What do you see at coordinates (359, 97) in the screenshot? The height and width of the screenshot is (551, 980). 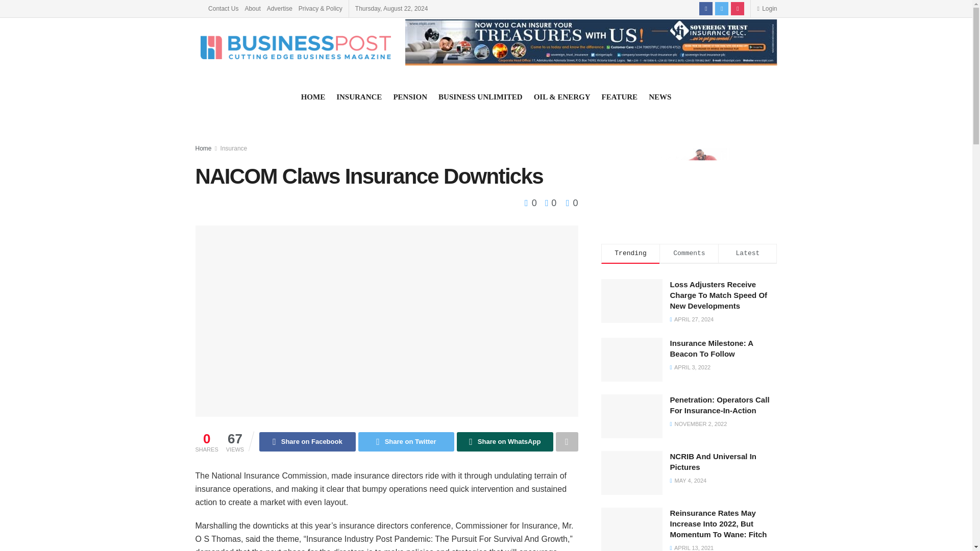 I see `INSURANCE` at bounding box center [359, 97].